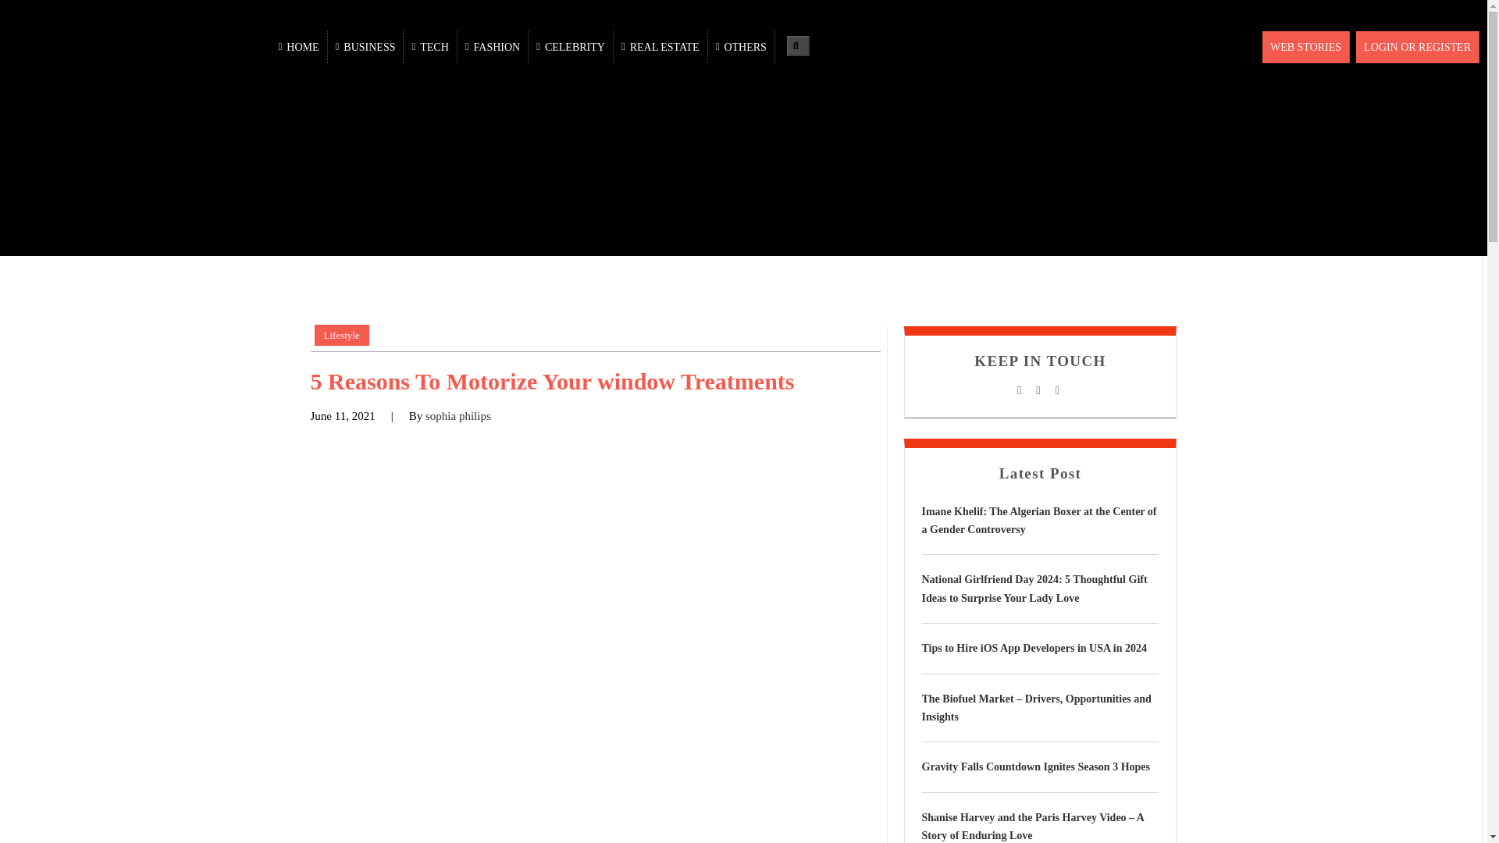 The height and width of the screenshot is (843, 1499). Describe the element at coordinates (571, 47) in the screenshot. I see `CELEBRITY` at that location.